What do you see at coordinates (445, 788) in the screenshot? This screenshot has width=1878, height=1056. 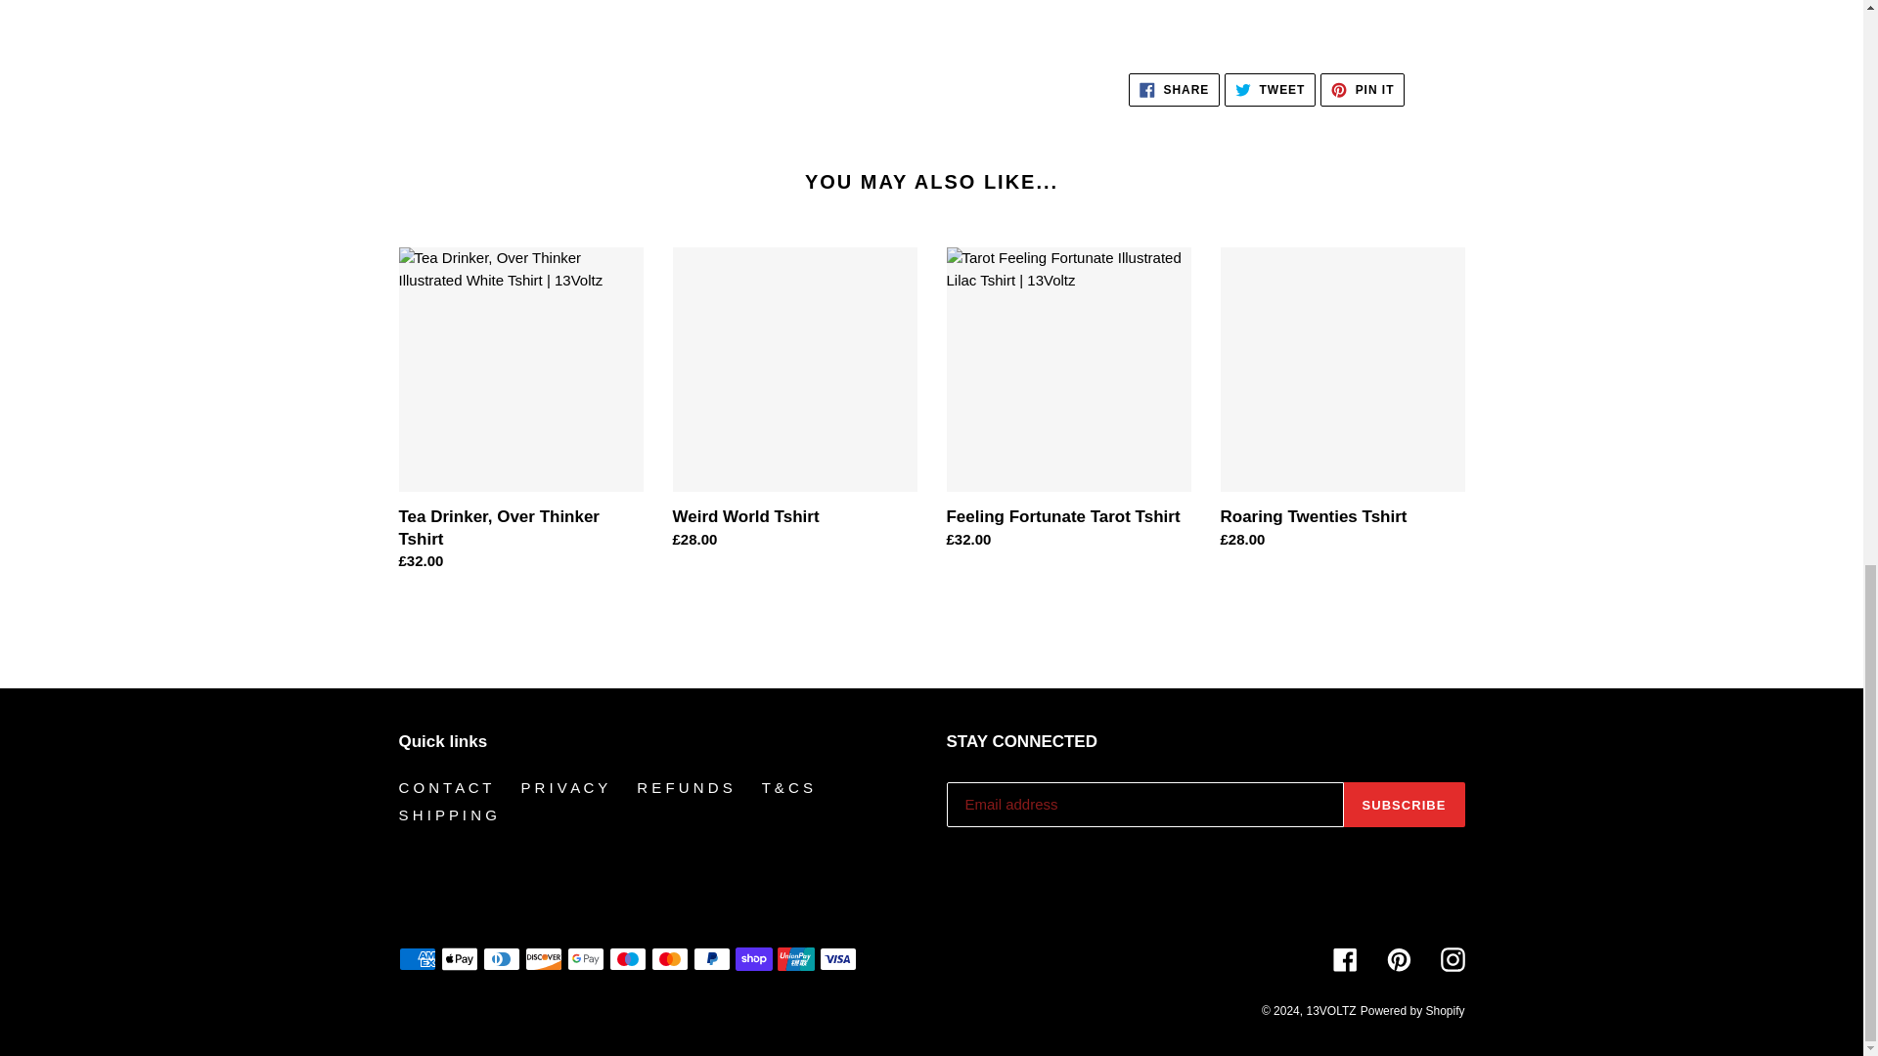 I see `C O N T A C T` at bounding box center [445, 788].